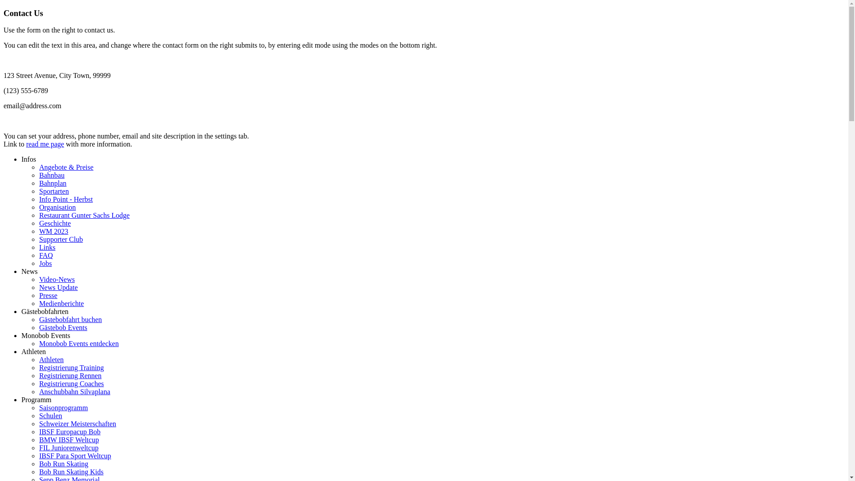 The width and height of the screenshot is (855, 481). Describe the element at coordinates (75, 456) in the screenshot. I see `IBSF Para Sport Weltcup` at that location.